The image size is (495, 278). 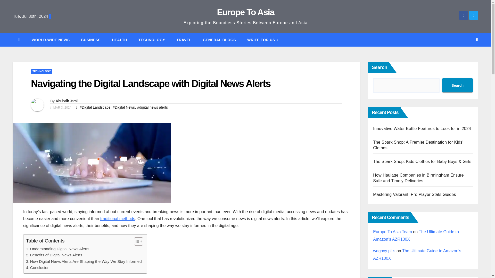 What do you see at coordinates (152, 40) in the screenshot?
I see `TECHNOLOGY` at bounding box center [152, 40].